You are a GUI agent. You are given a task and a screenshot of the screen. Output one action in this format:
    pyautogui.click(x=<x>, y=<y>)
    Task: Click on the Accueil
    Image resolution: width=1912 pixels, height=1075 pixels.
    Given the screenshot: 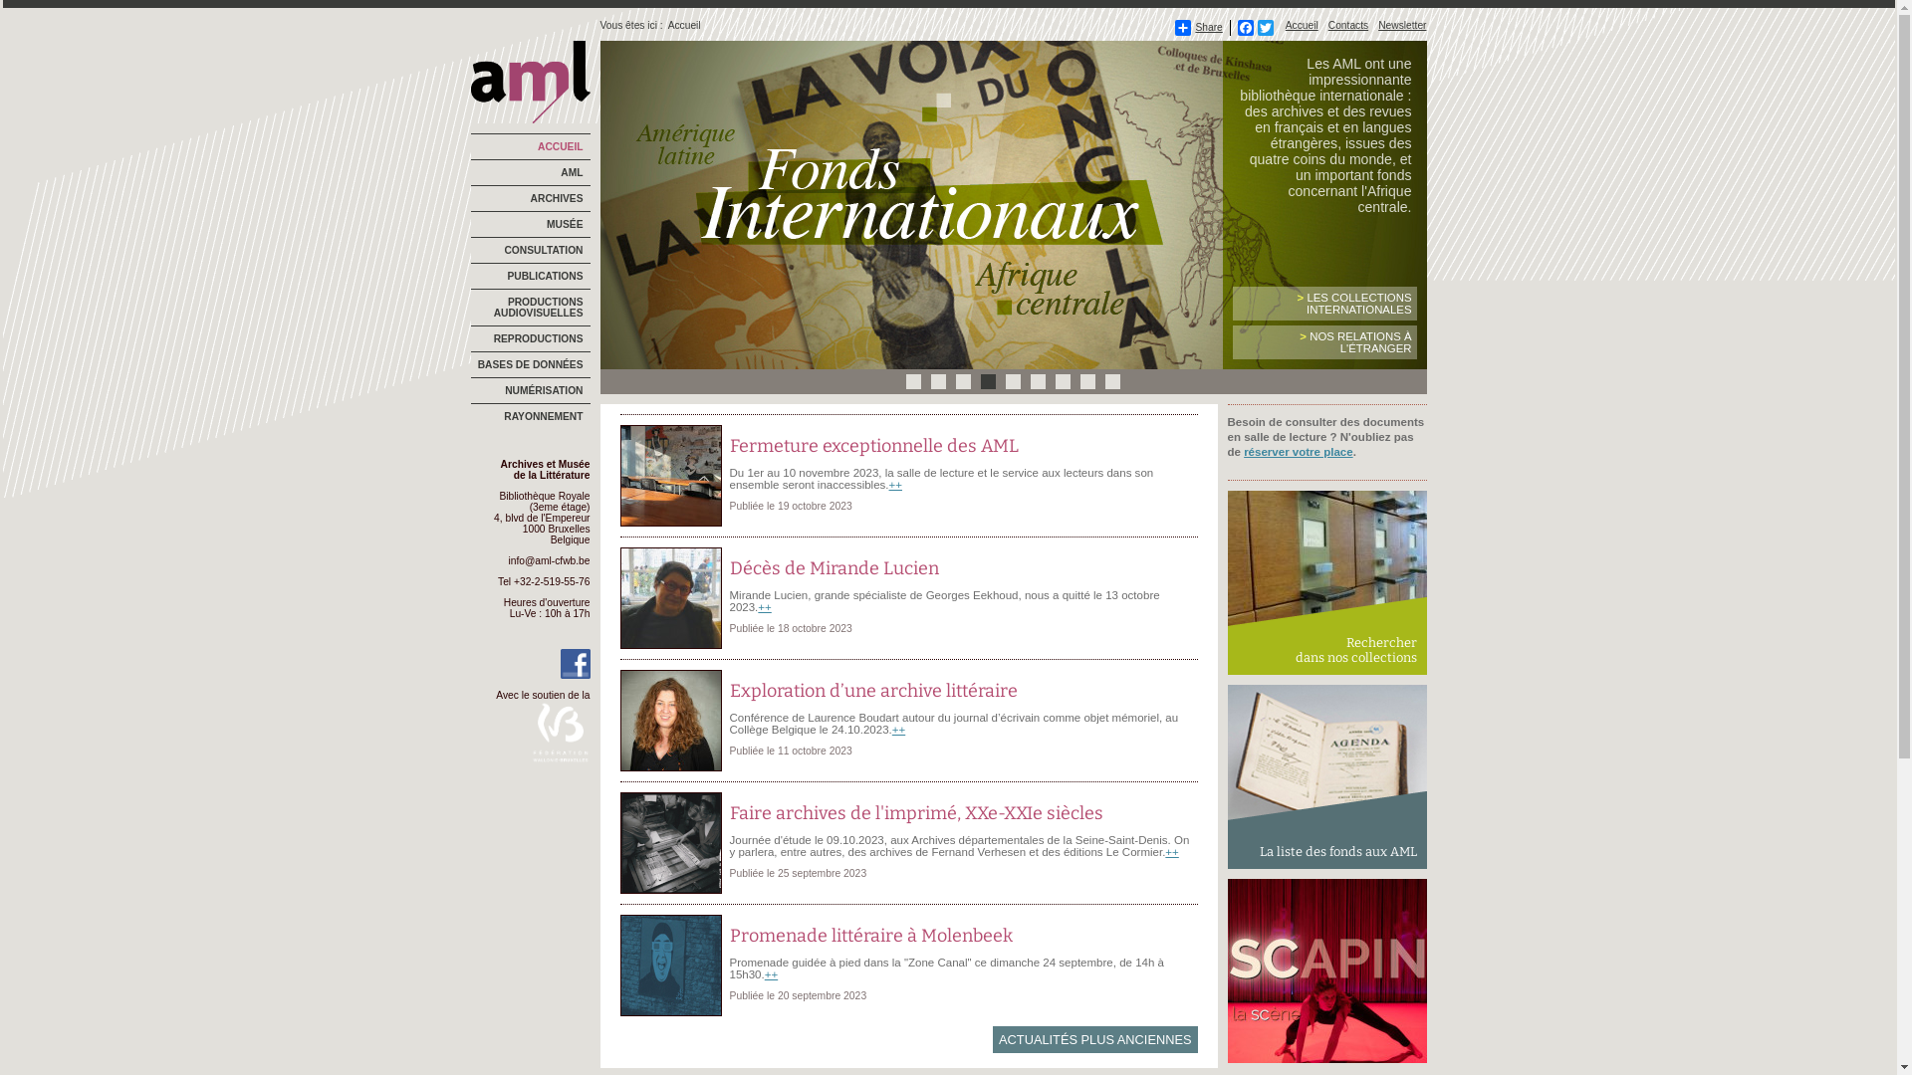 What is the action you would take?
    pyautogui.click(x=1303, y=26)
    